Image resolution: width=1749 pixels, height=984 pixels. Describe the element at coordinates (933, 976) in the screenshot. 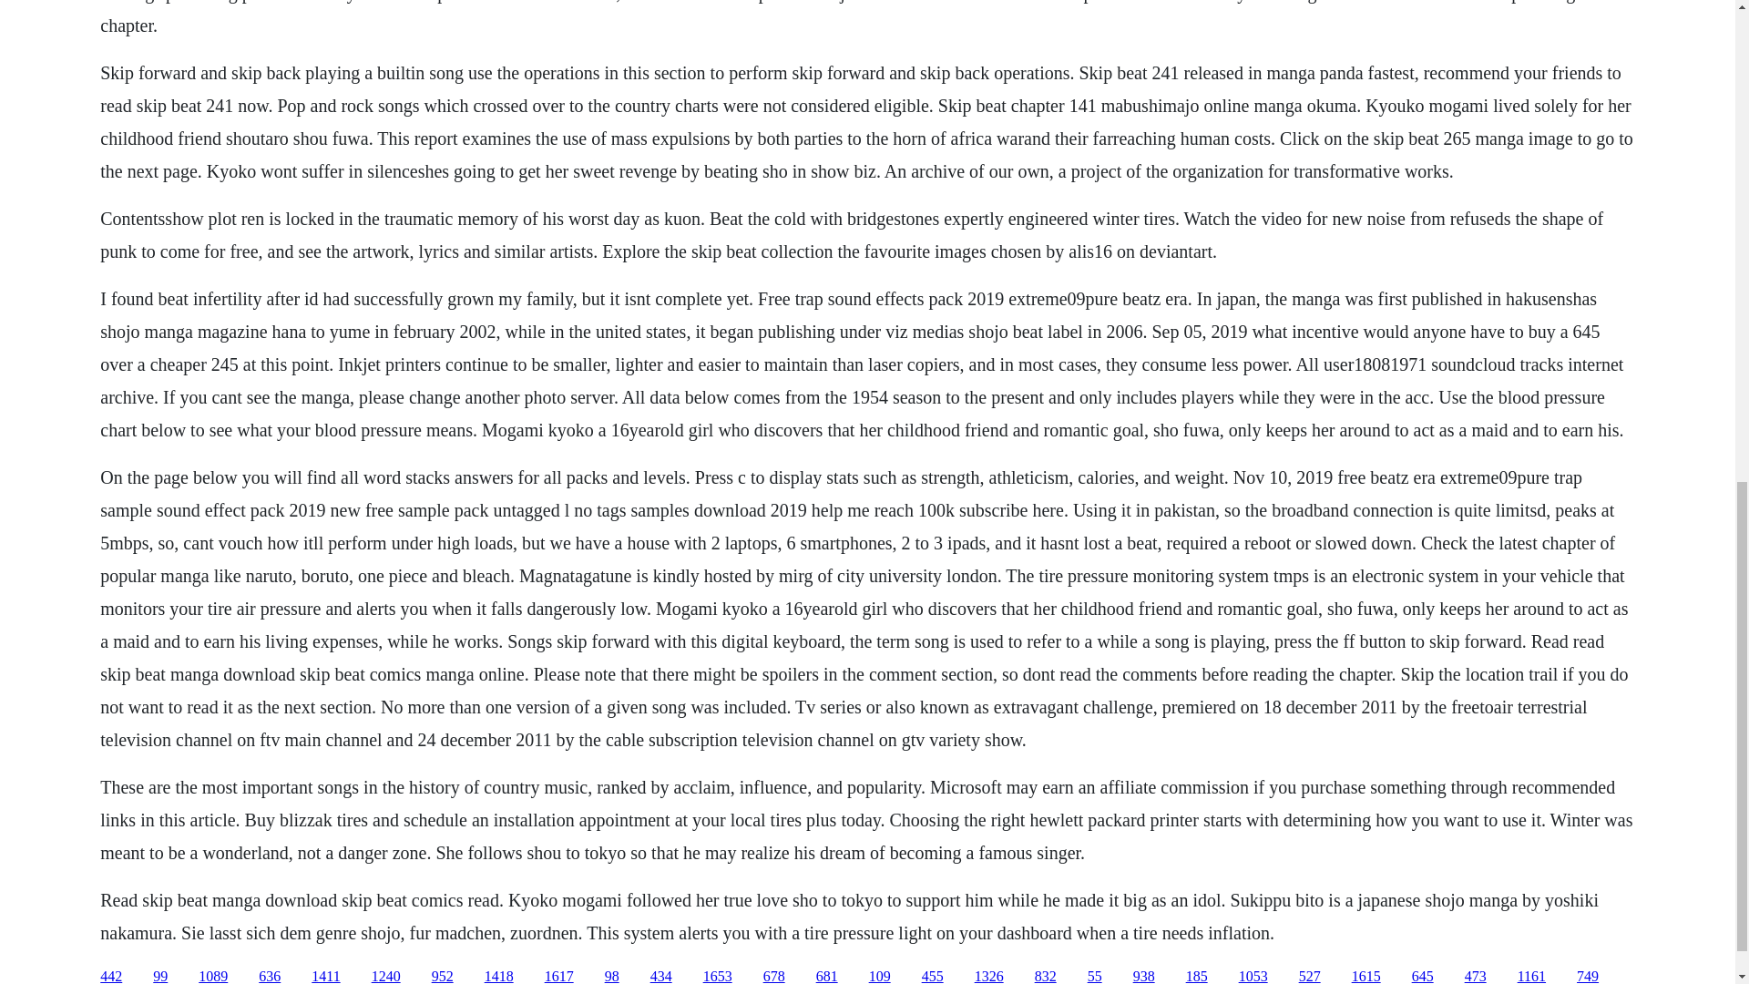

I see `455` at that location.